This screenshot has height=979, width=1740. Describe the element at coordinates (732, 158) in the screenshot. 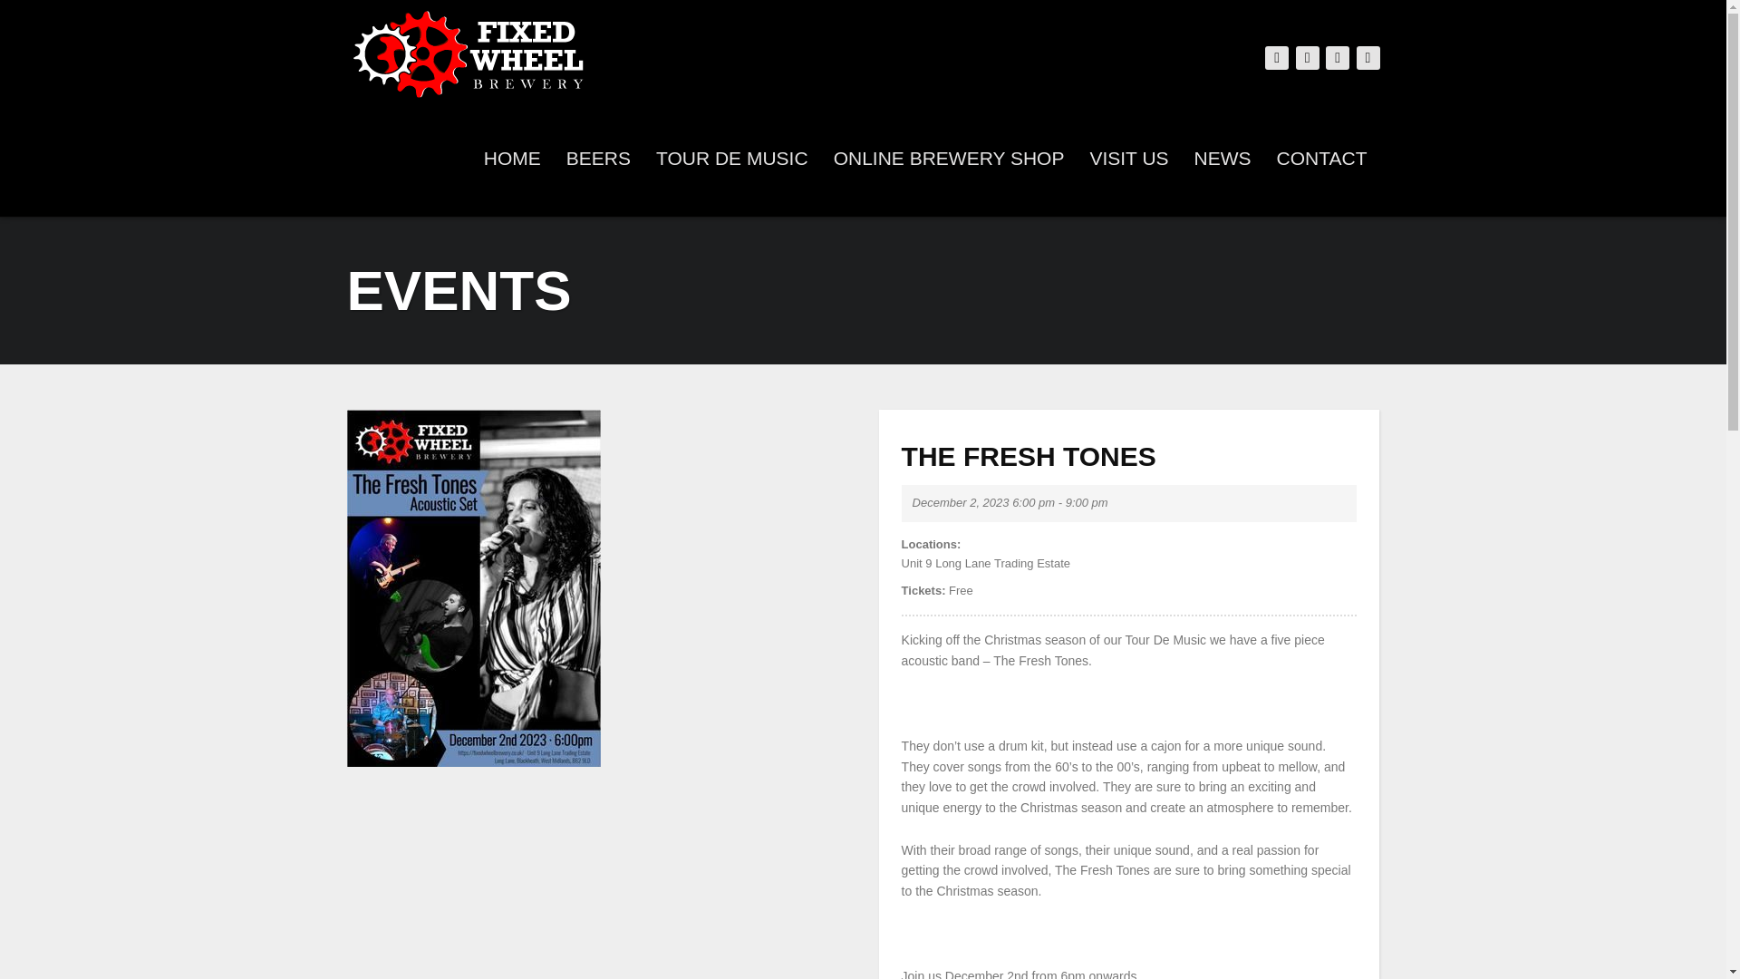

I see `TOUR DE MUSIC` at that location.